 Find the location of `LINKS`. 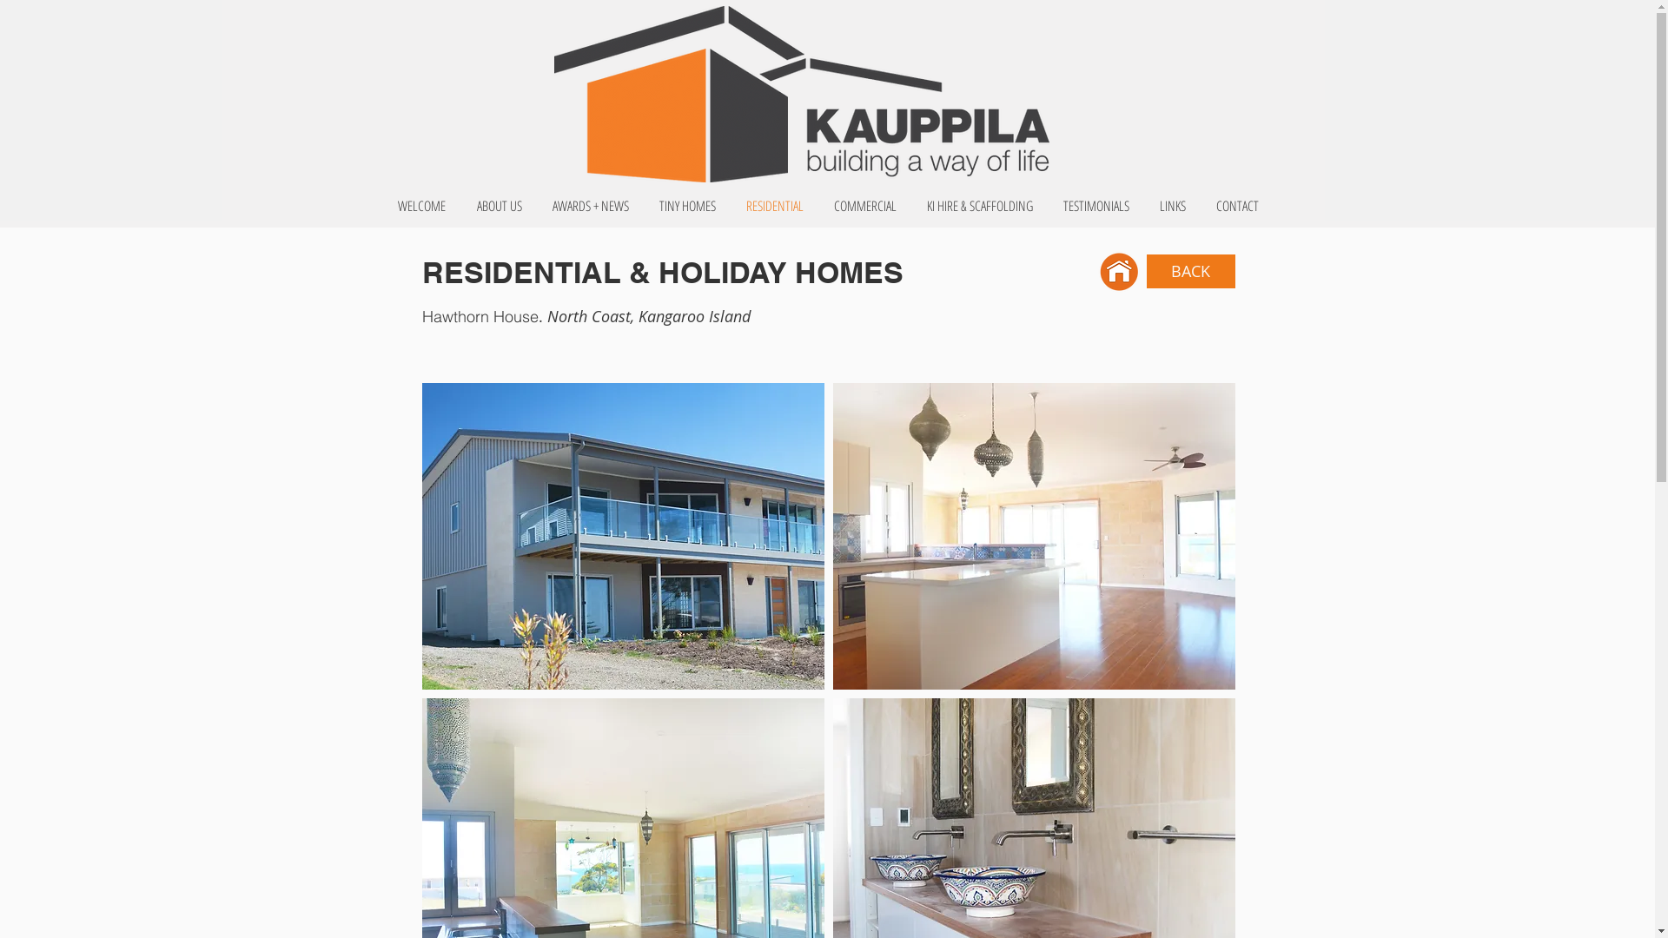

LINKS is located at coordinates (1173, 206).